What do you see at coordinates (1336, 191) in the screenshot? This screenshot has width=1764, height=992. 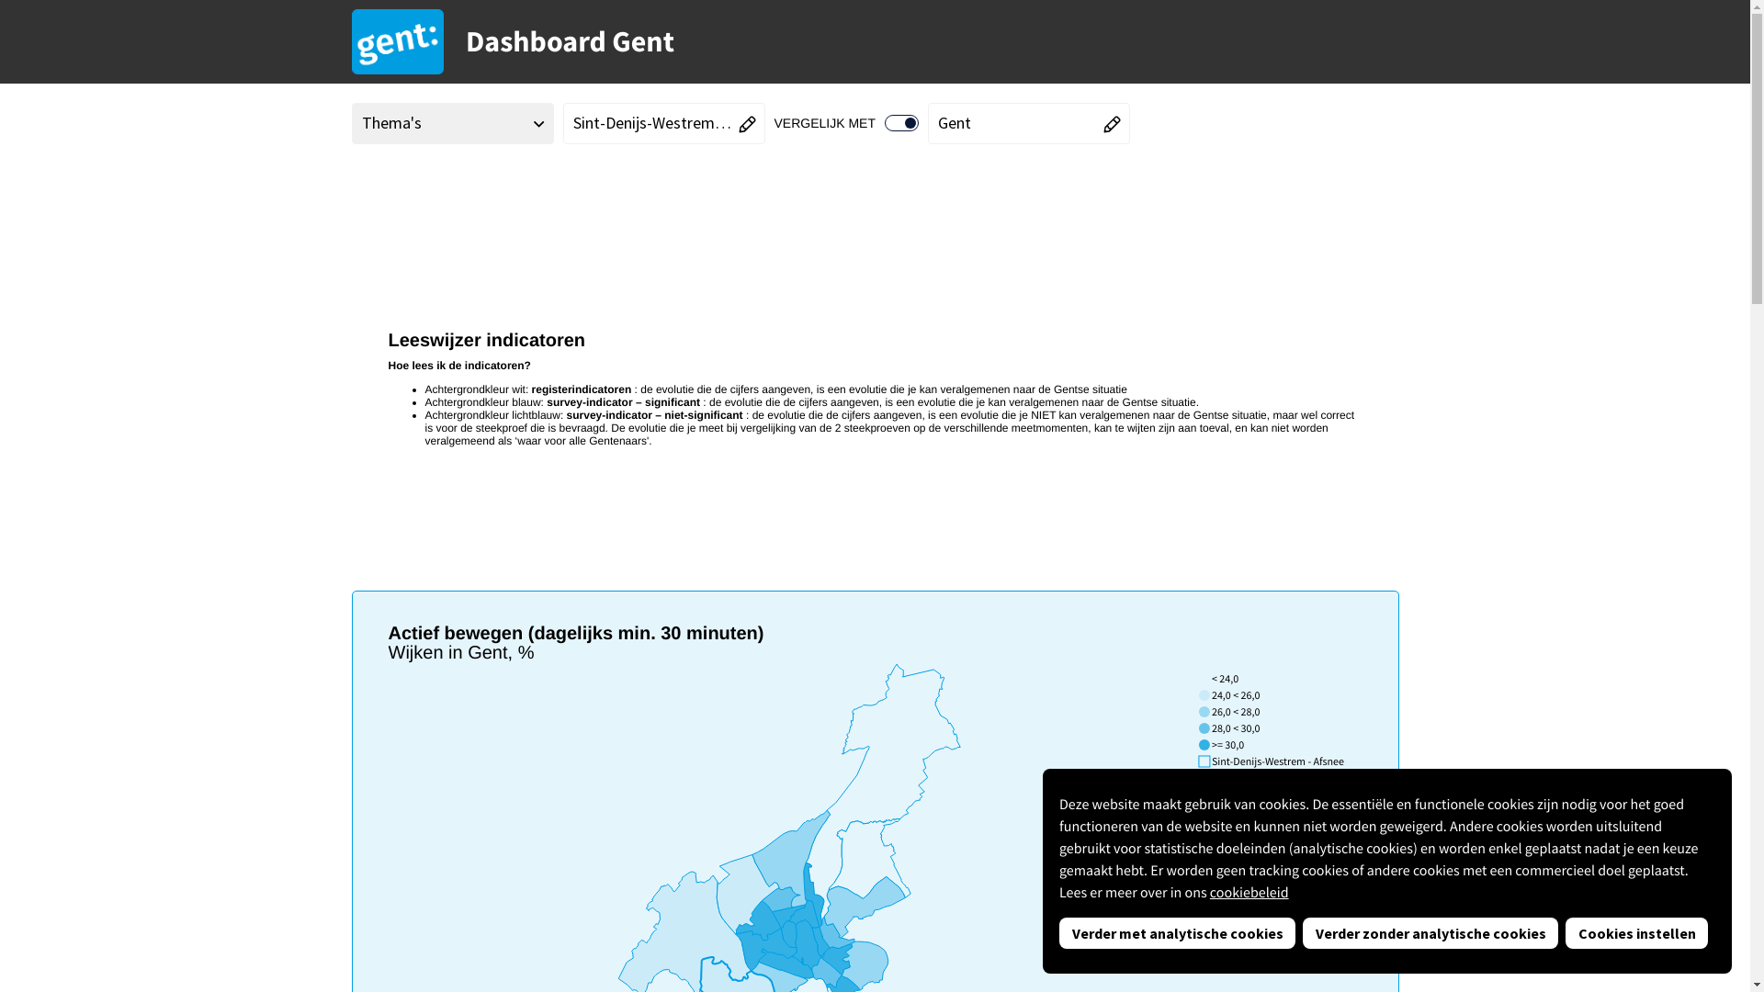 I see `Deel een link` at bounding box center [1336, 191].